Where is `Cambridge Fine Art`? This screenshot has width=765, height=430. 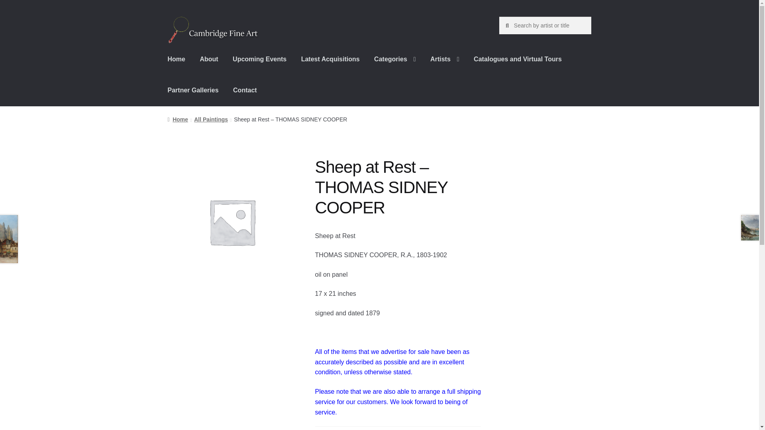
Cambridge Fine Art is located at coordinates (213, 30).